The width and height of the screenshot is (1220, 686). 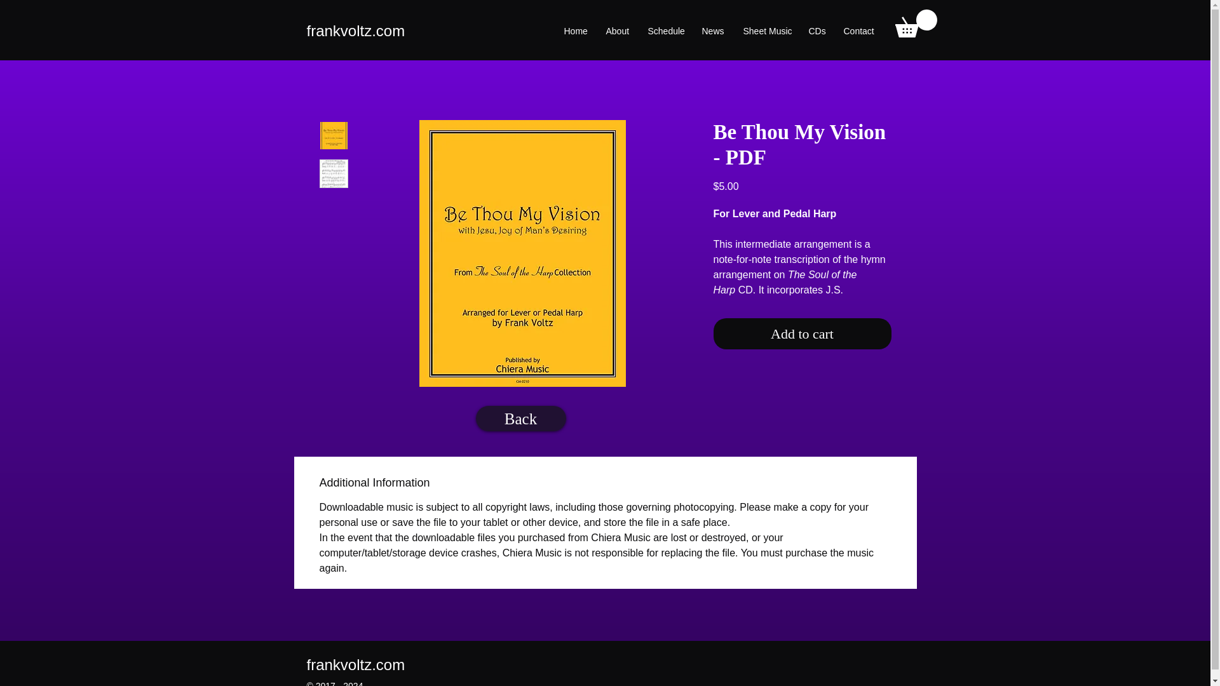 I want to click on News, so click(x=712, y=30).